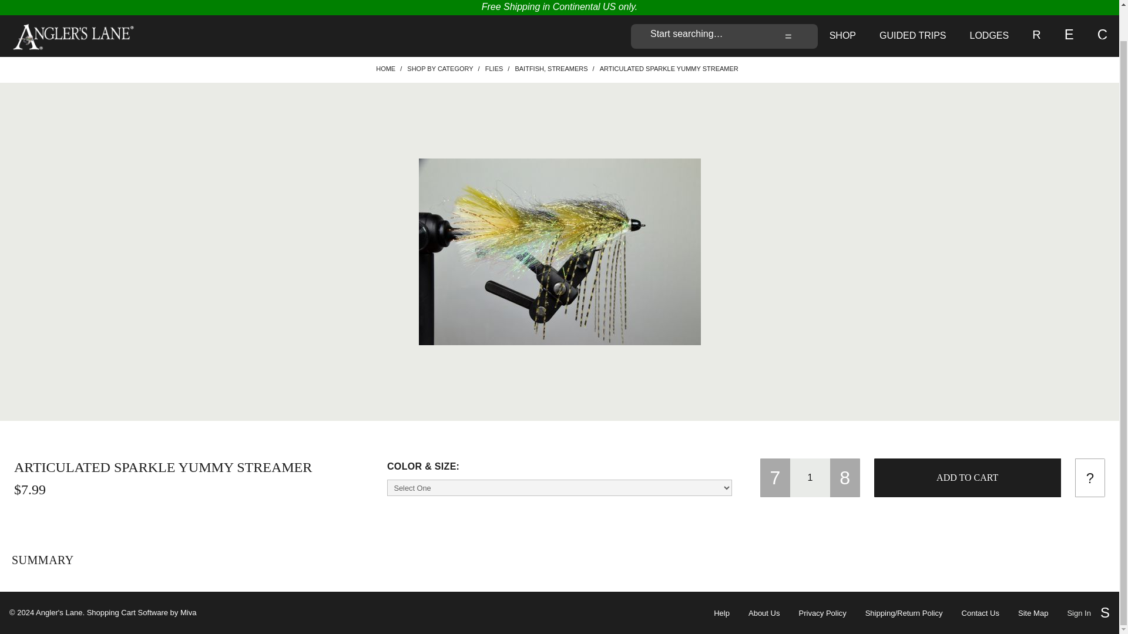  Describe the element at coordinates (141, 613) in the screenshot. I see `Site Powered by Miva` at that location.